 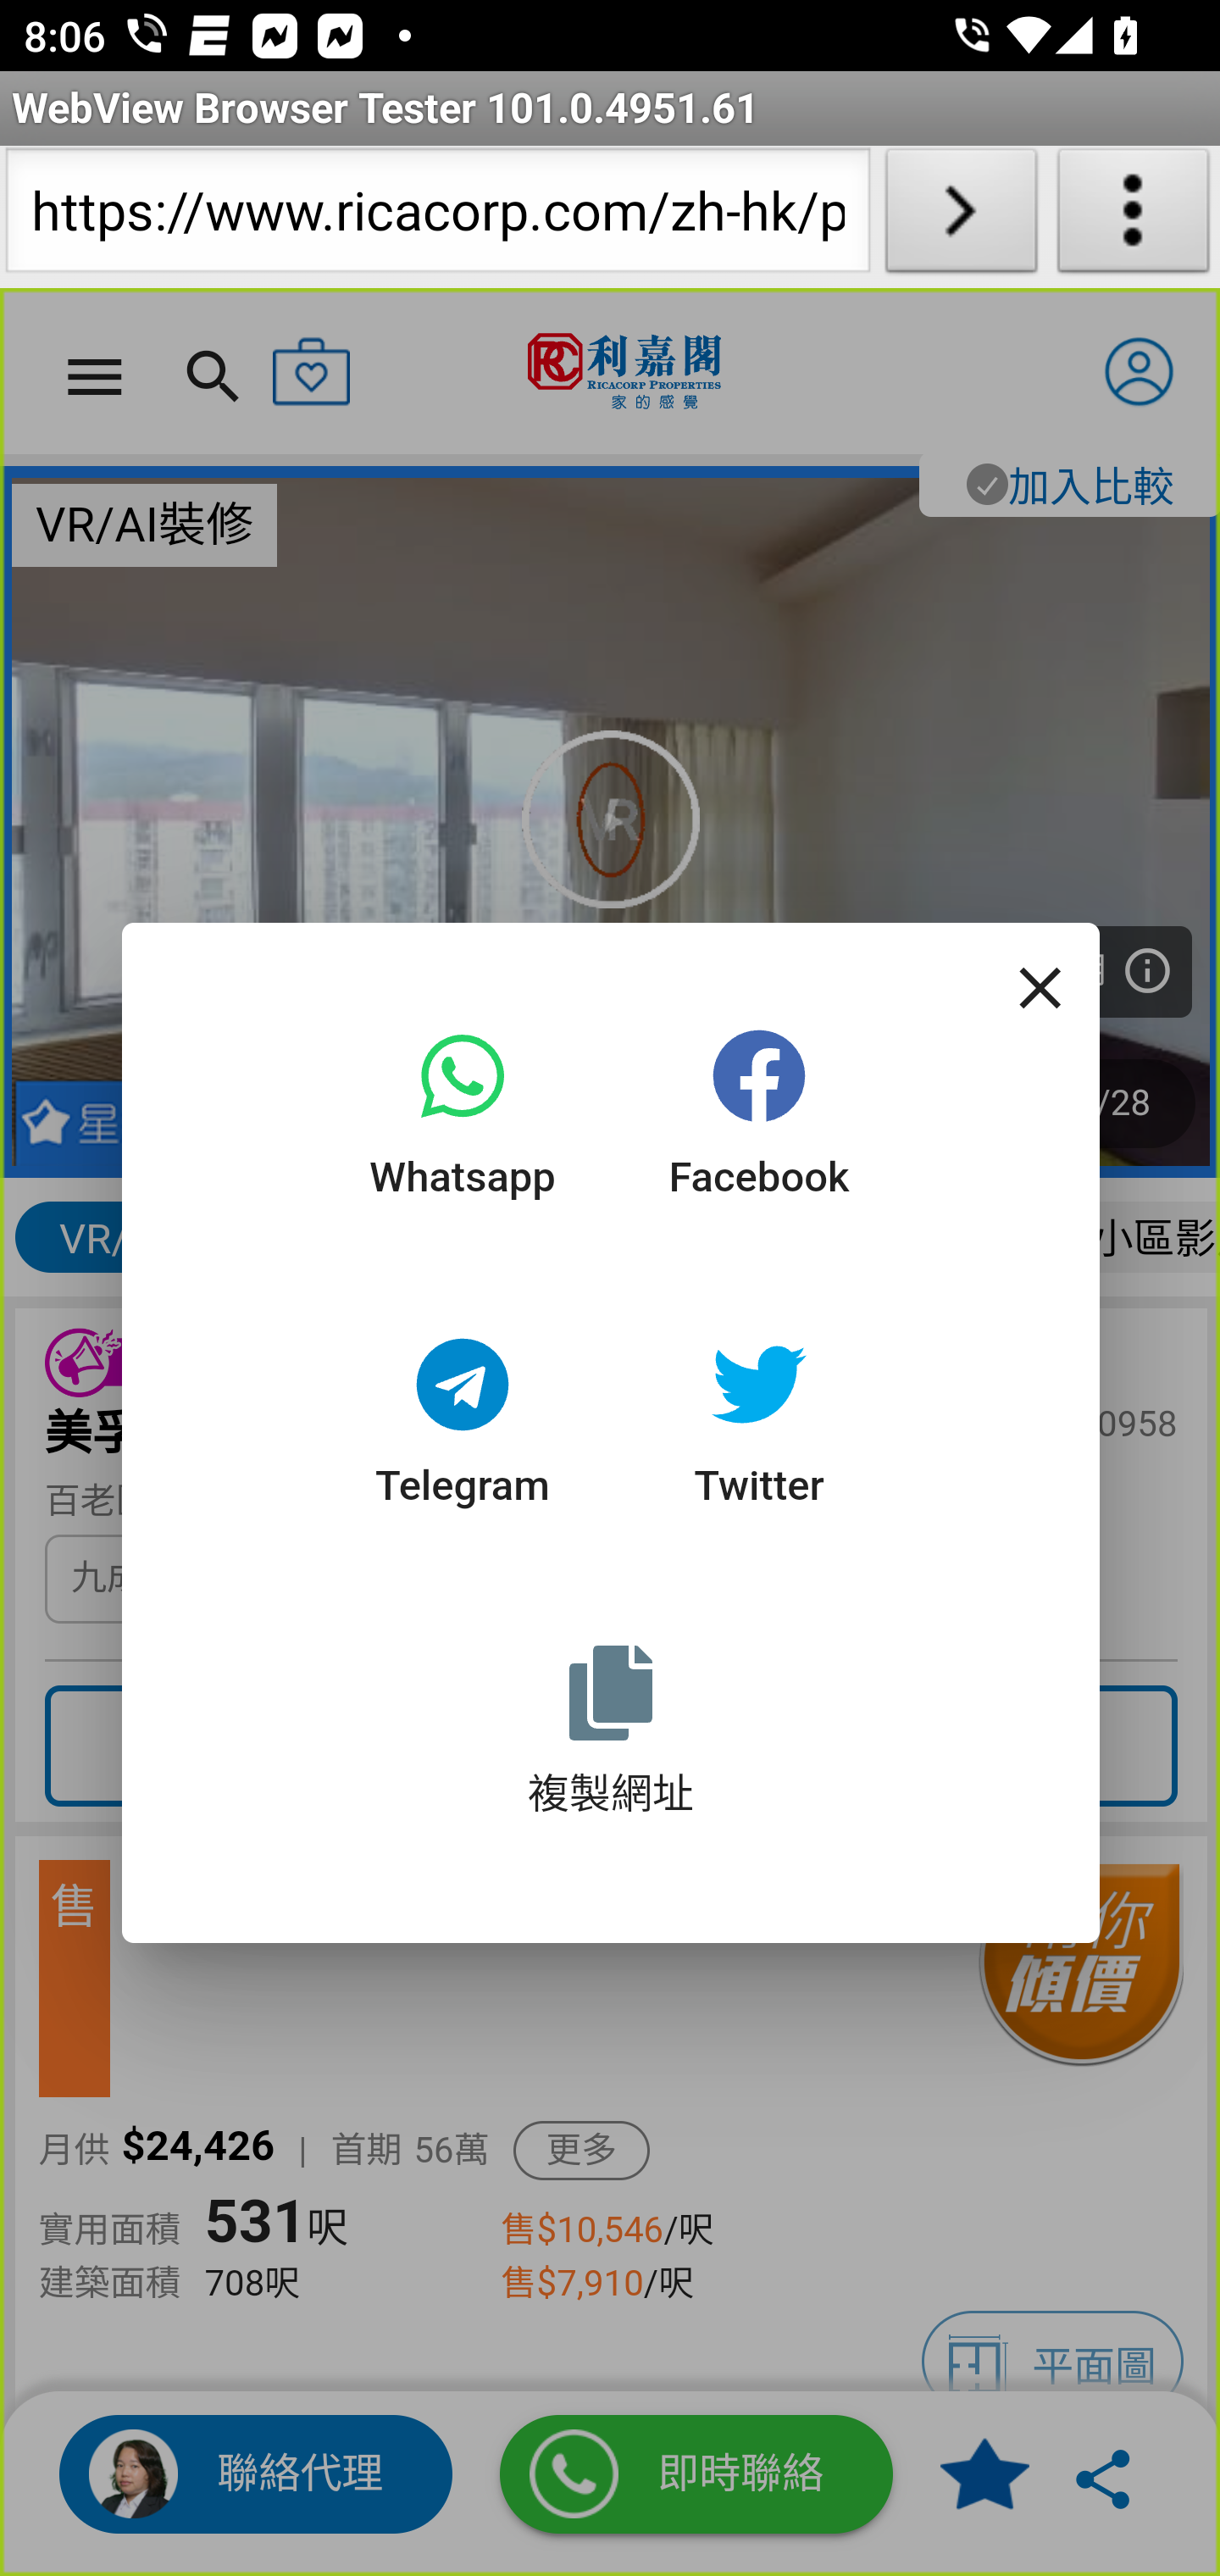 What do you see at coordinates (464, 1124) in the screenshot?
I see `Share on WhatsApp` at bounding box center [464, 1124].